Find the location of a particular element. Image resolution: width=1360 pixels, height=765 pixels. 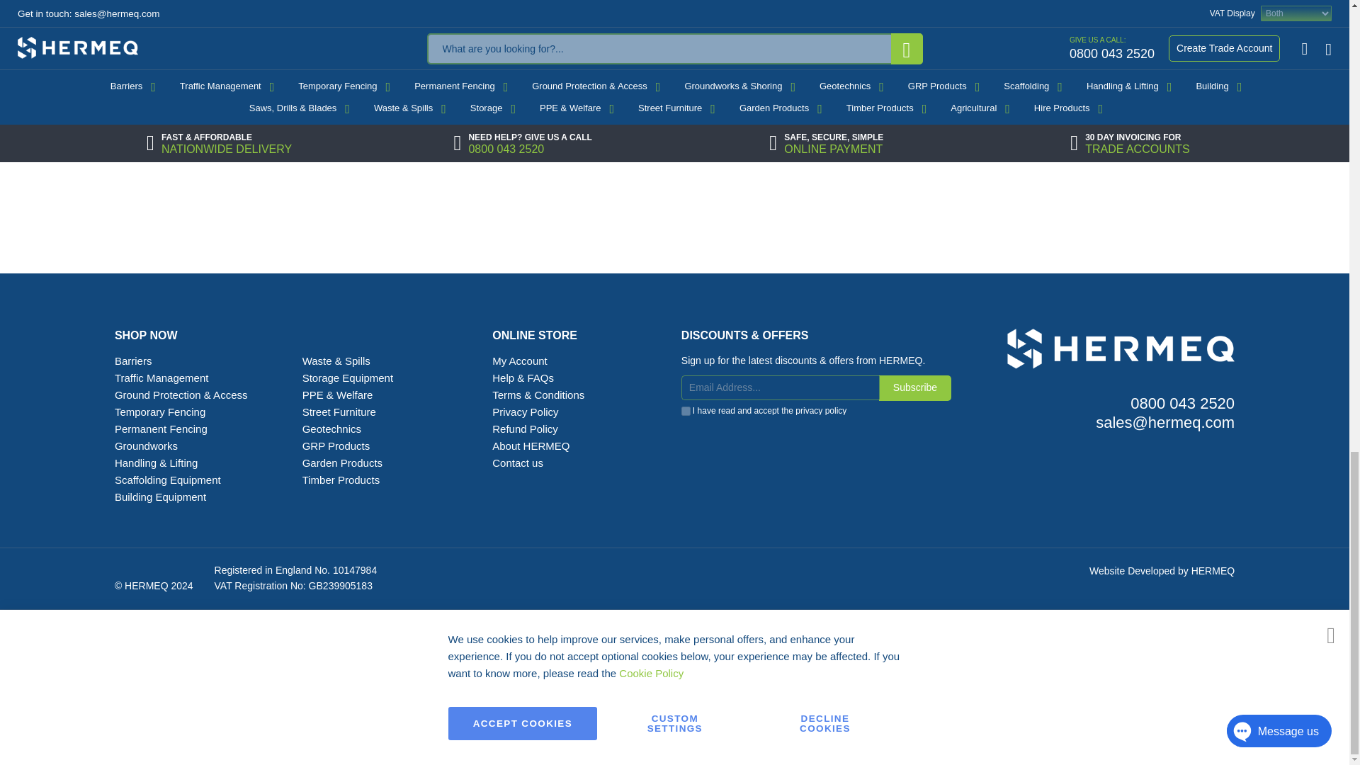

1 is located at coordinates (686, 411).